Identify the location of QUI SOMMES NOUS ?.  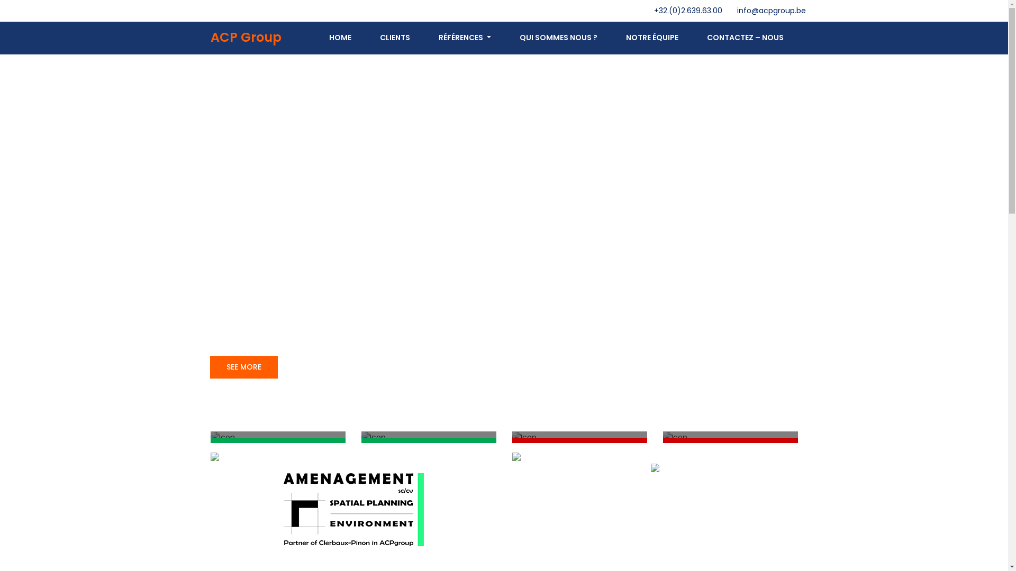
(558, 38).